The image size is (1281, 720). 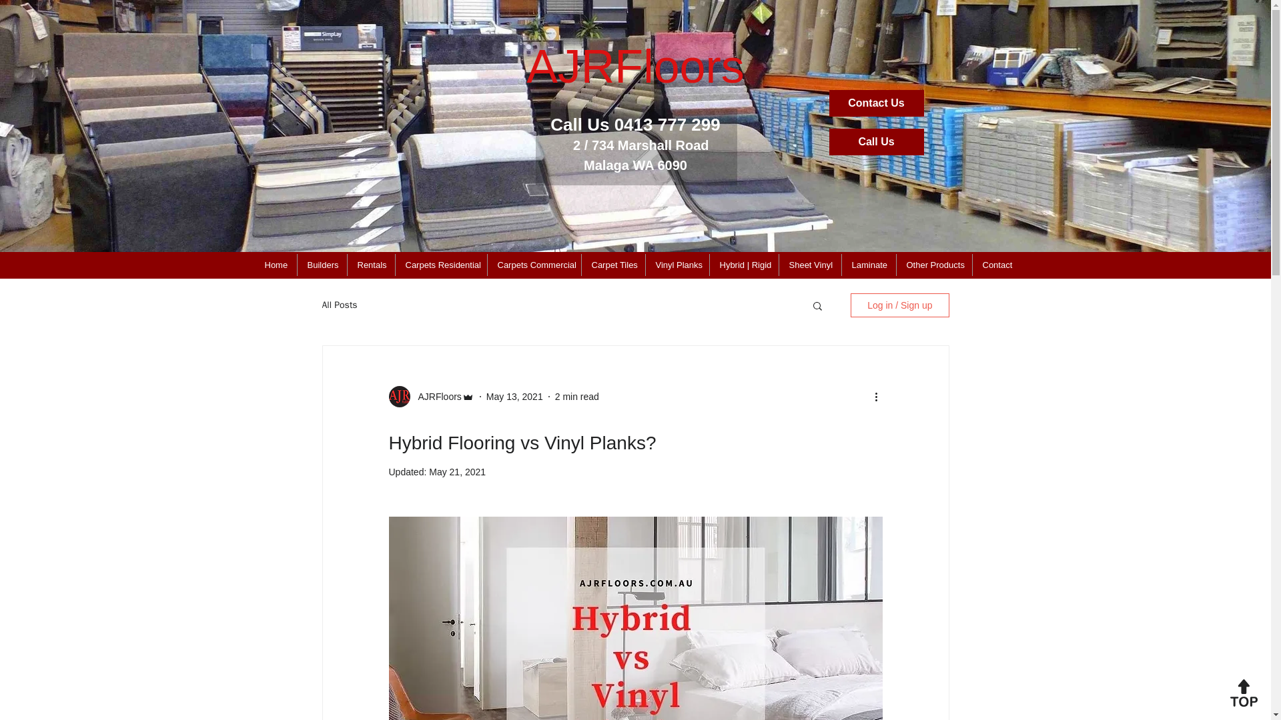 What do you see at coordinates (876, 103) in the screenshot?
I see `Contact Us` at bounding box center [876, 103].